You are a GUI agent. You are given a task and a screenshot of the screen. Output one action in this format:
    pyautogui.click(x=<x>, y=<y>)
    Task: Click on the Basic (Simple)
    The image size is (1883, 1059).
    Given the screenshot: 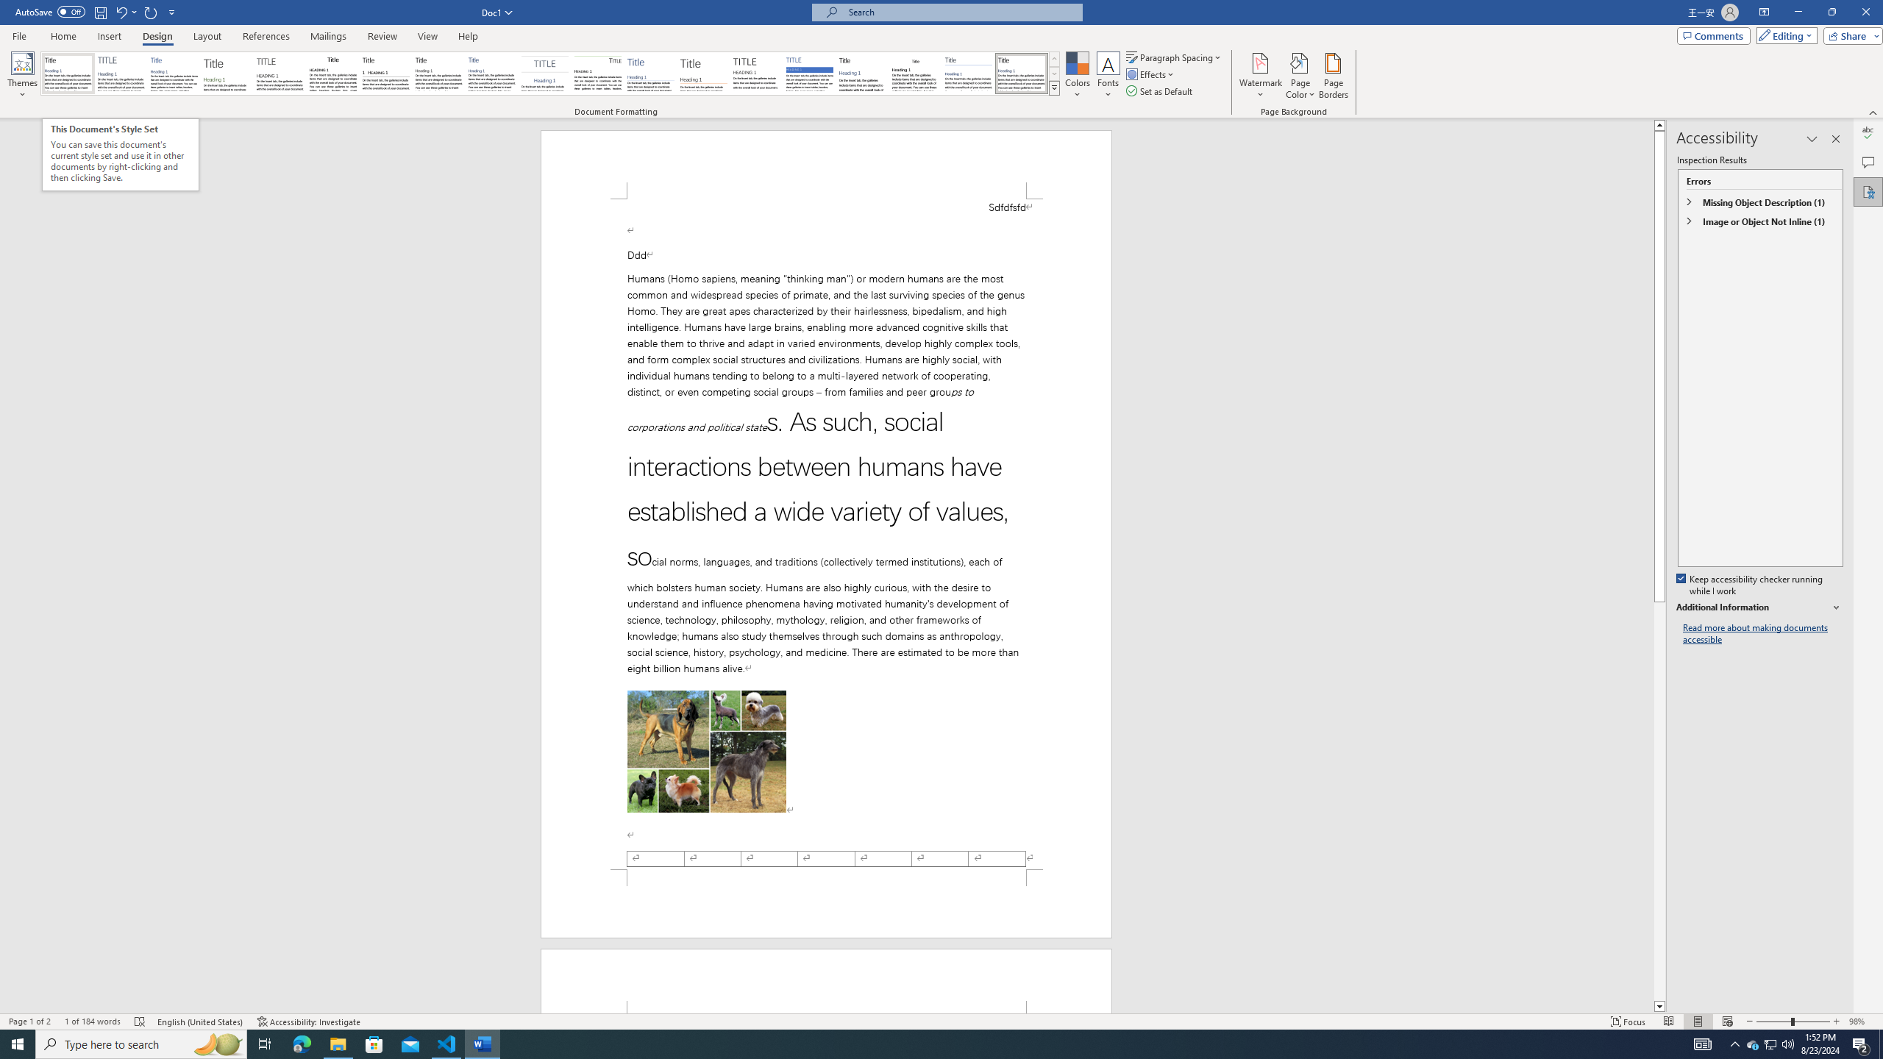 What is the action you would take?
    pyautogui.click(x=175, y=74)
    